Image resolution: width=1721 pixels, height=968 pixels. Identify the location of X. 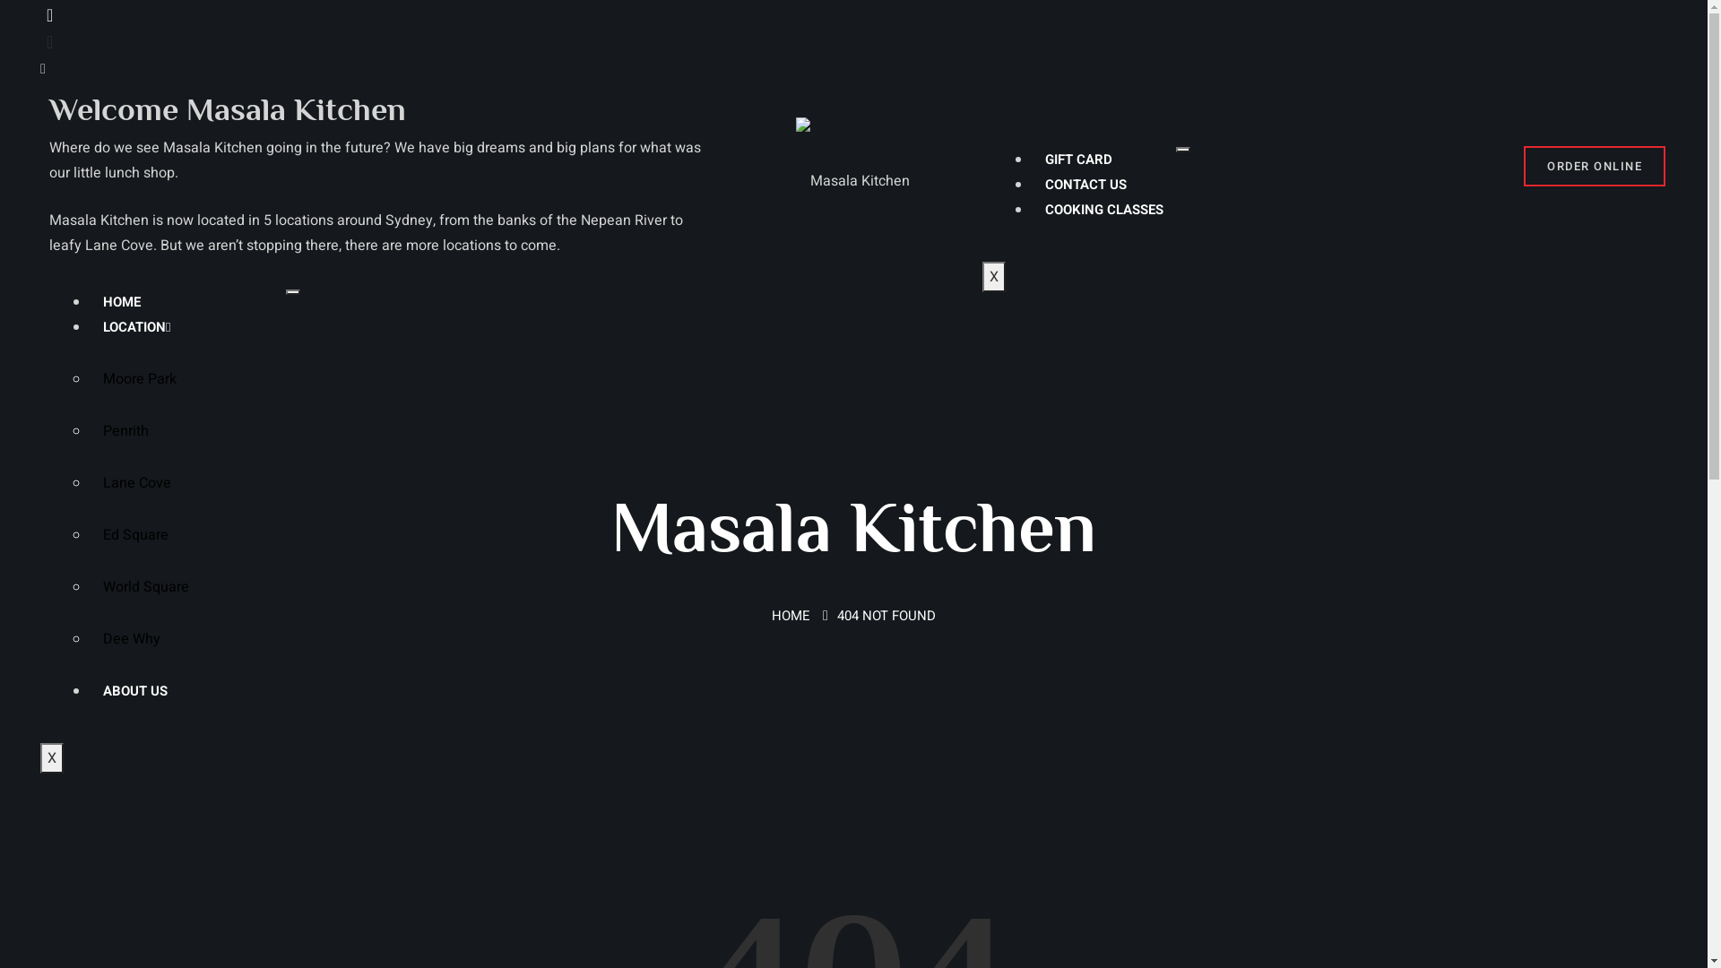
(994, 277).